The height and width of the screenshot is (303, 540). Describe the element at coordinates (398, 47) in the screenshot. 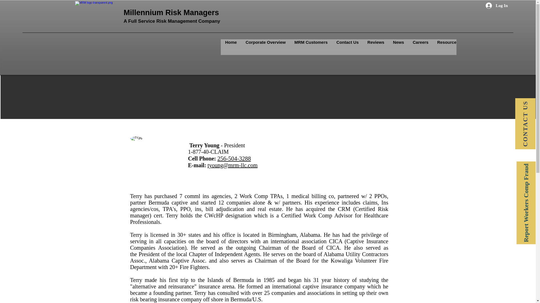

I see `News` at that location.